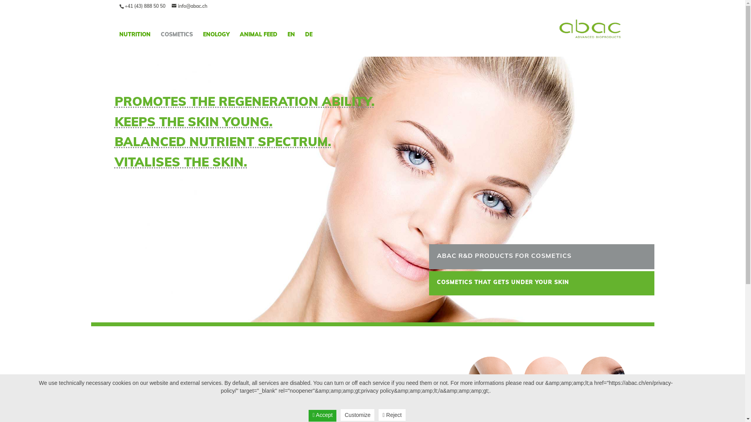 The width and height of the screenshot is (751, 422). I want to click on DE, so click(309, 44).